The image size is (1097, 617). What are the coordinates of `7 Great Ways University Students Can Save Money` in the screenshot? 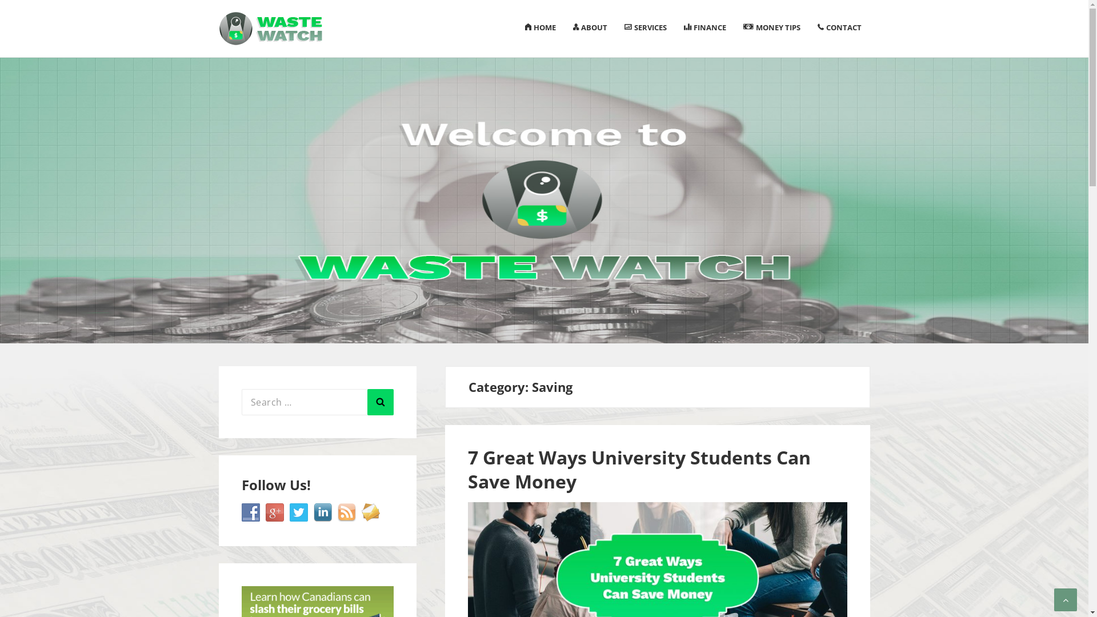 It's located at (639, 470).